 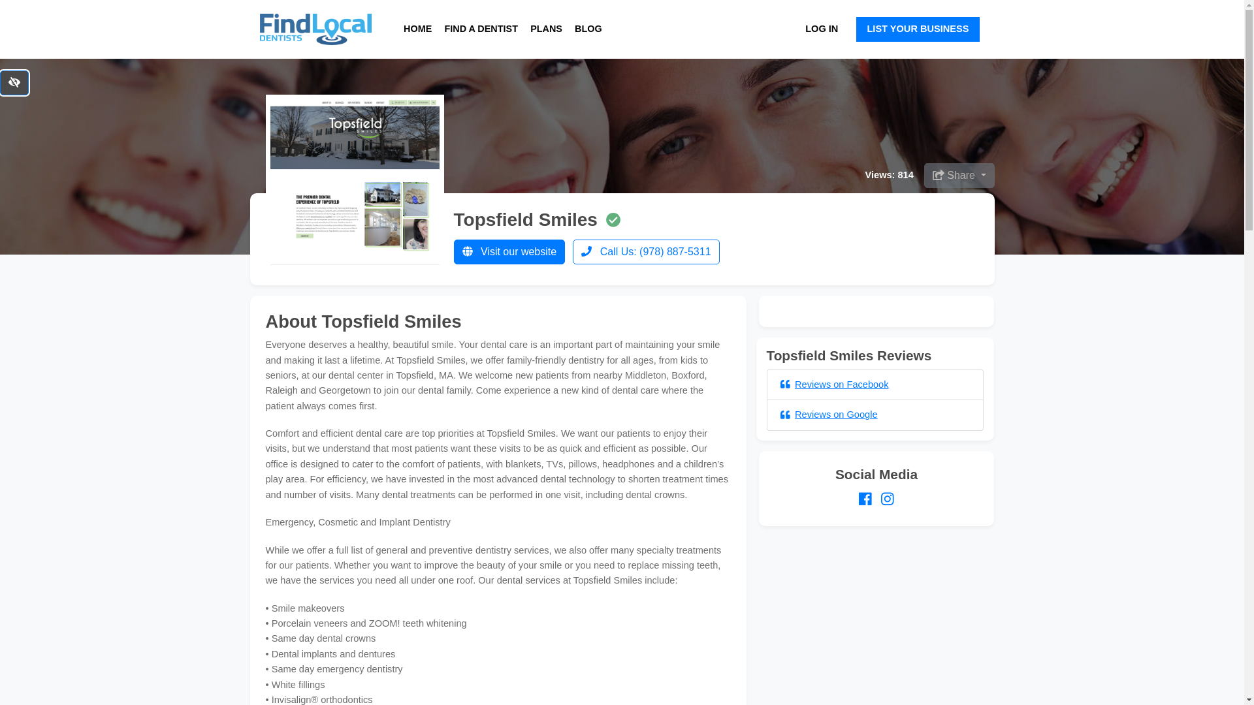 What do you see at coordinates (417, 29) in the screenshot?
I see `HOME` at bounding box center [417, 29].